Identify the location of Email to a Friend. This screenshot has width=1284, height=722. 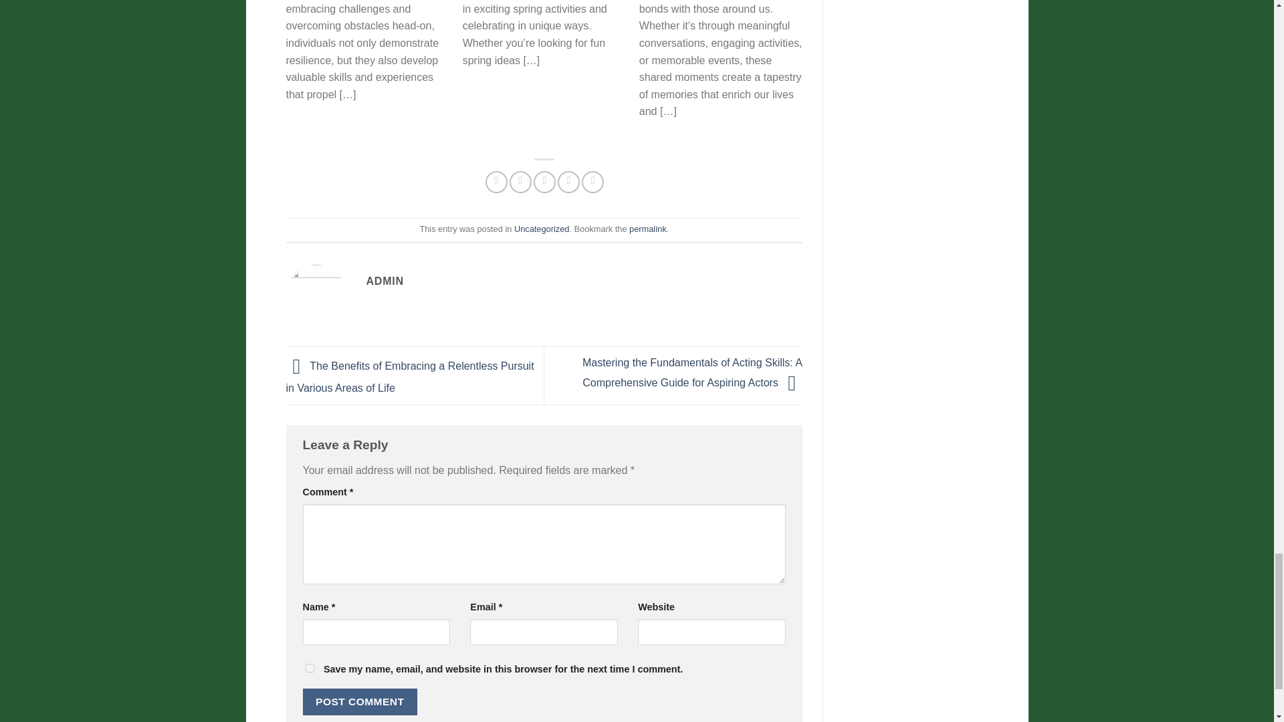
(544, 182).